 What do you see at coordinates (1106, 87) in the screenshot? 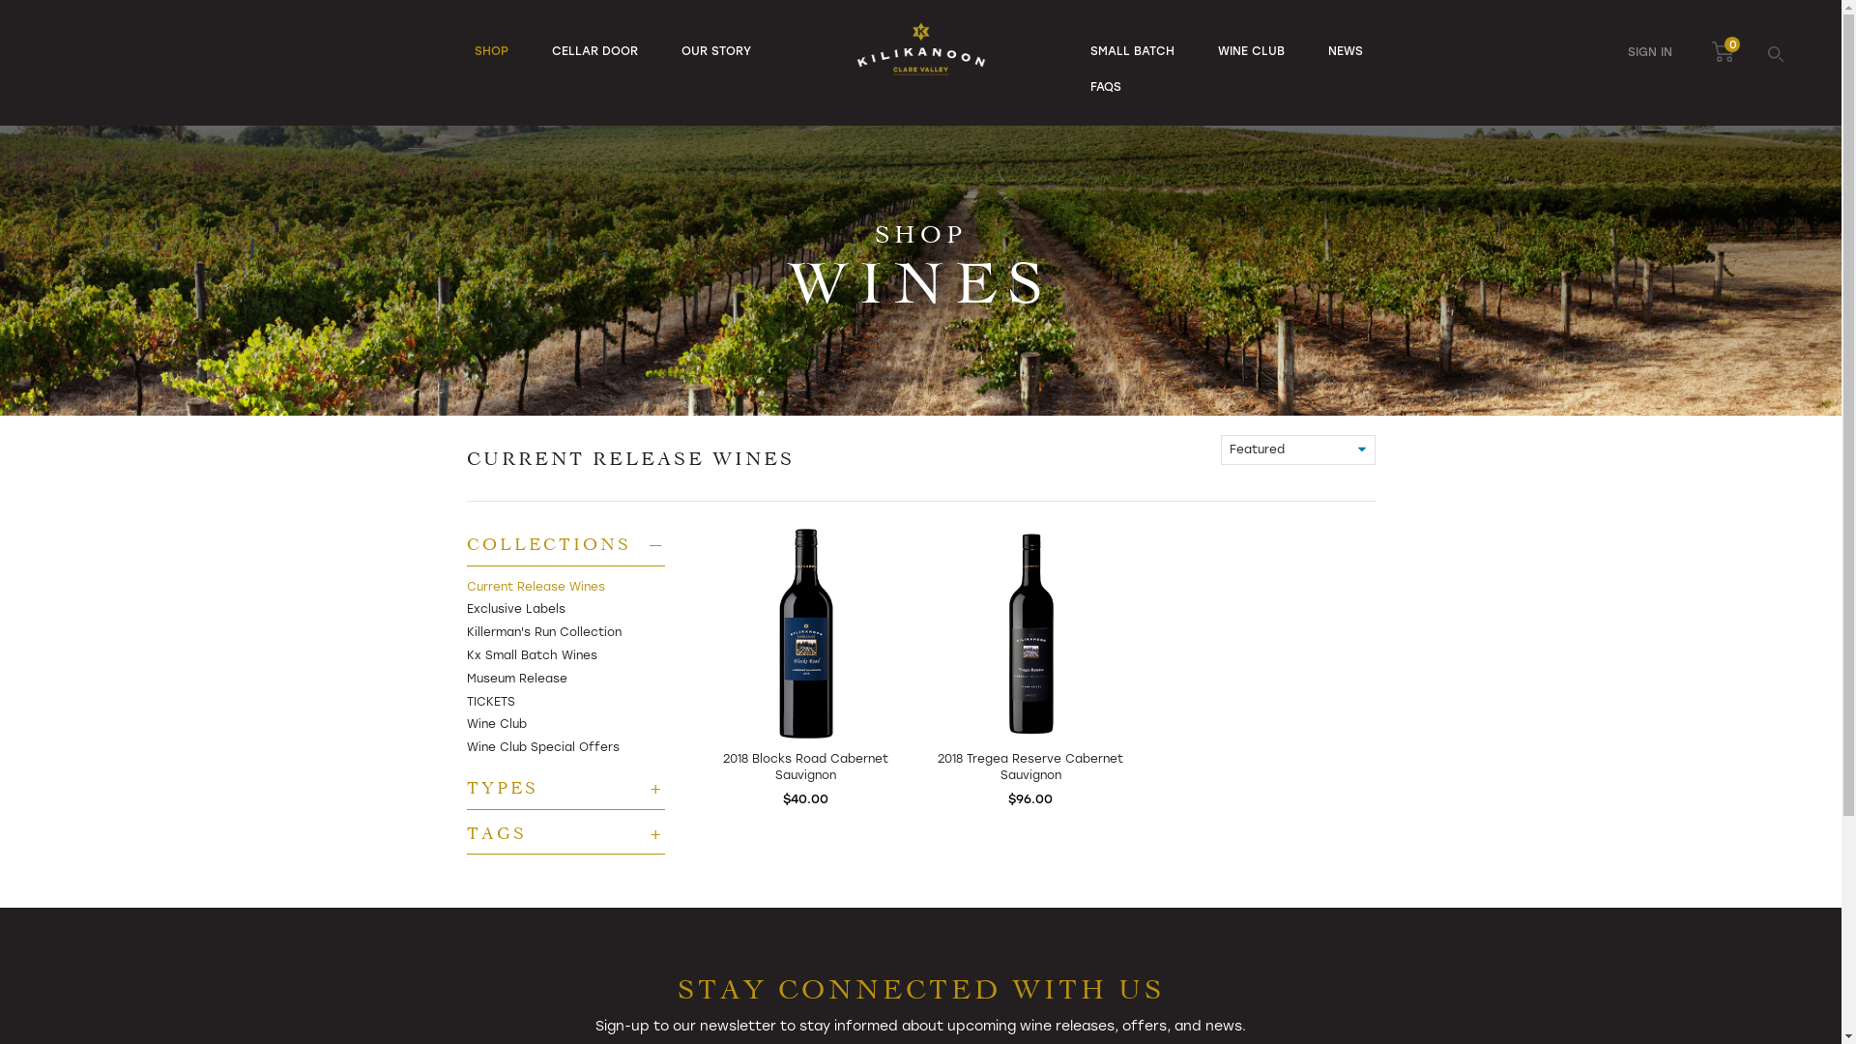
I see `FAQS` at bounding box center [1106, 87].